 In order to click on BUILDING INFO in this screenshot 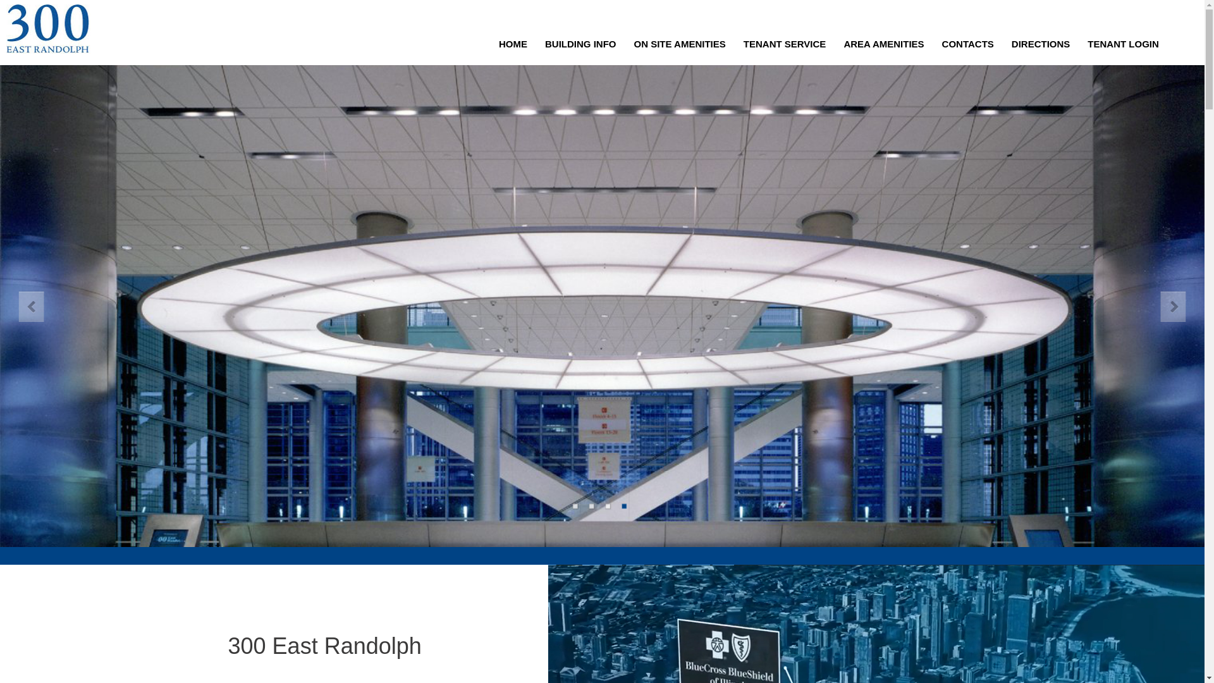, I will do `click(580, 44)`.